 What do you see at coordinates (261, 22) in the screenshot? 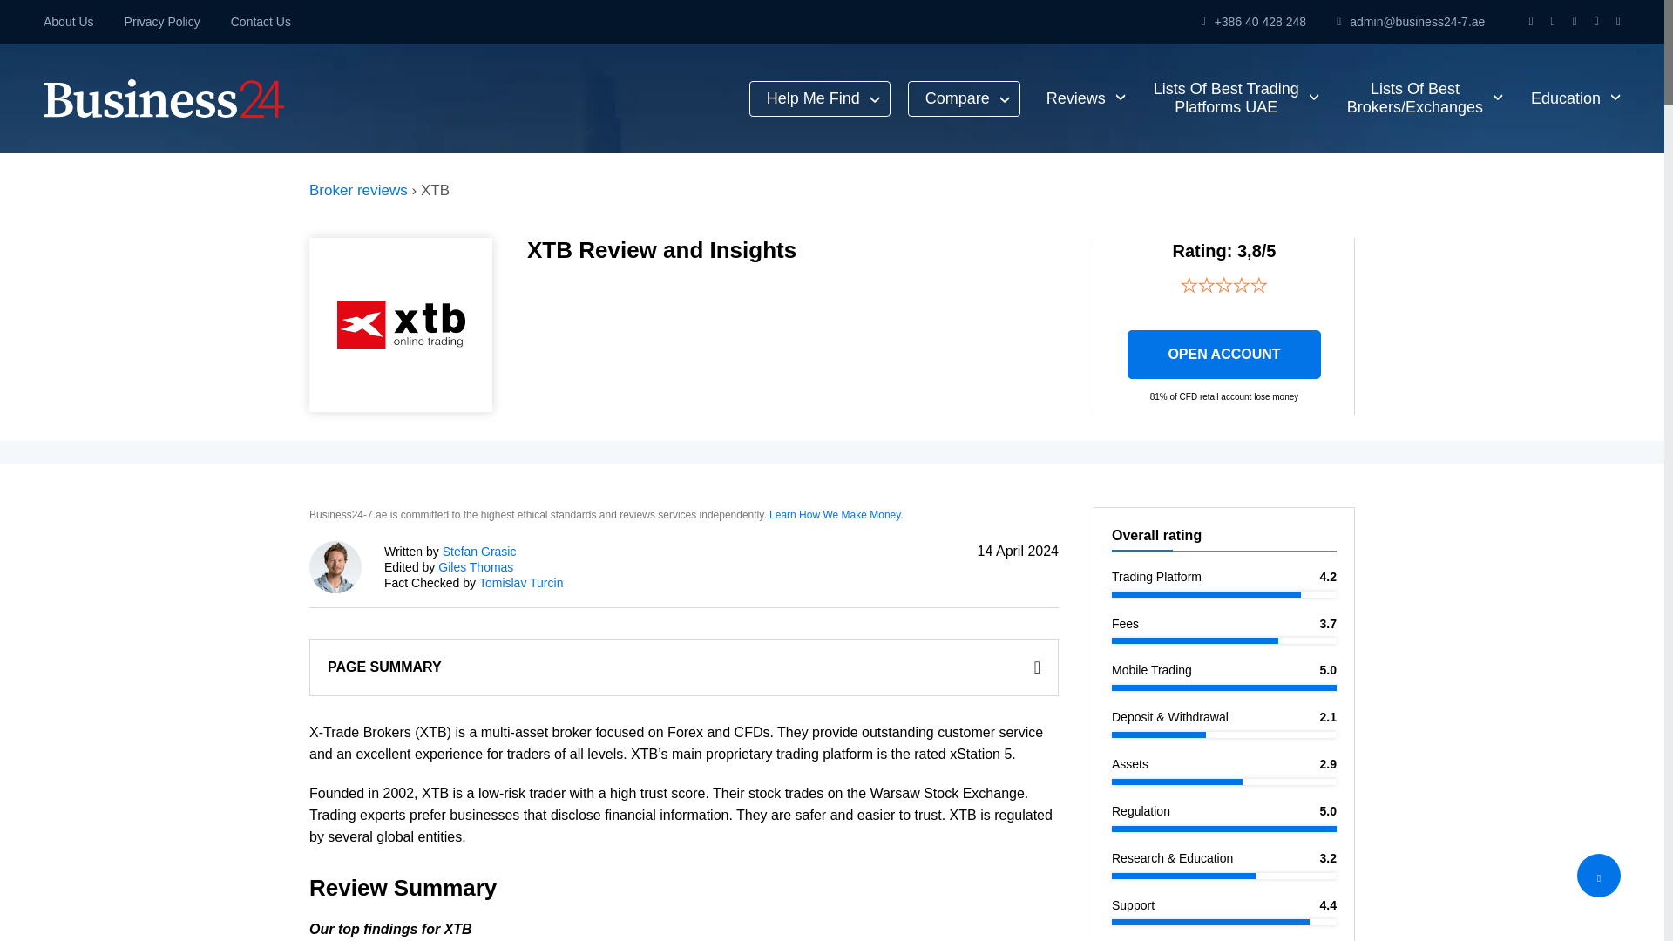
I see `Contact Us` at bounding box center [261, 22].